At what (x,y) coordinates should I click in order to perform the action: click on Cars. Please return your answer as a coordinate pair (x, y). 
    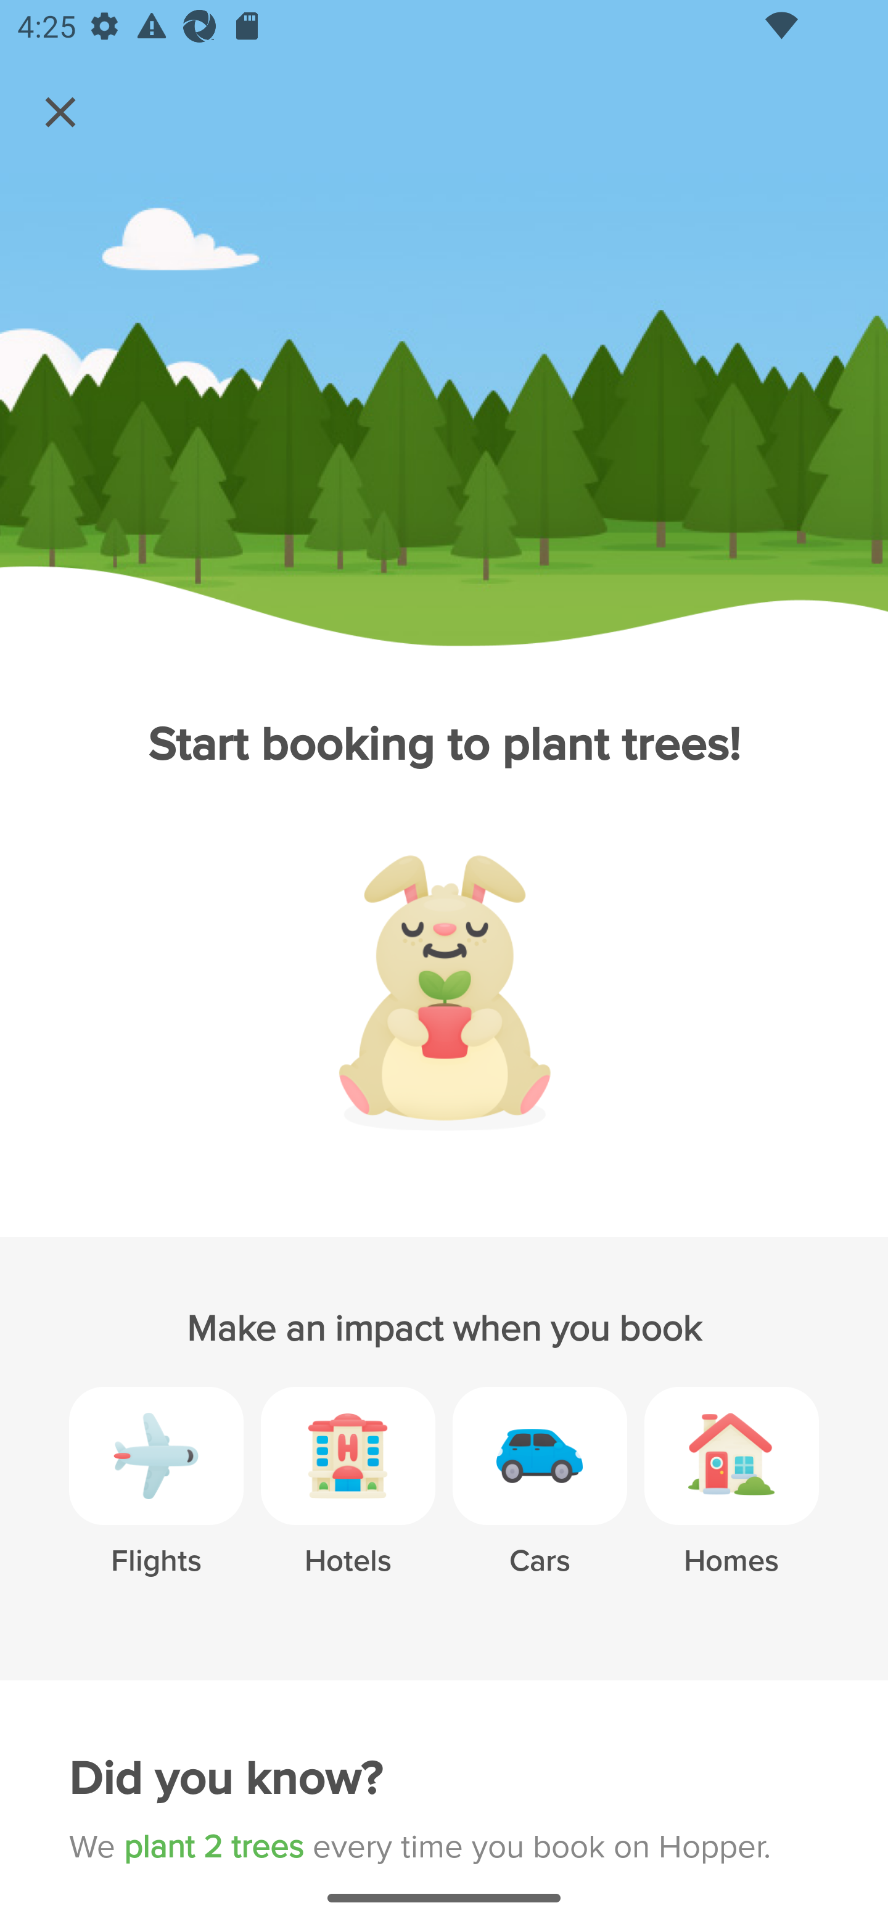
    Looking at the image, I should click on (540, 1500).